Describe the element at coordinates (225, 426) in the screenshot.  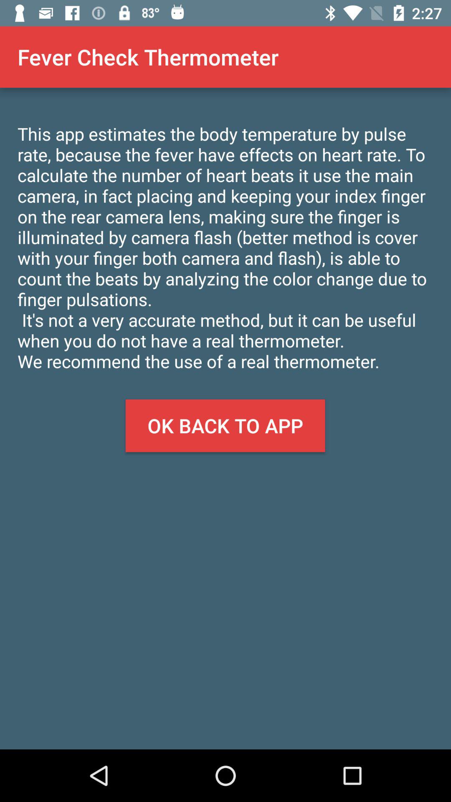
I see `click the item below the this app estimates app` at that location.